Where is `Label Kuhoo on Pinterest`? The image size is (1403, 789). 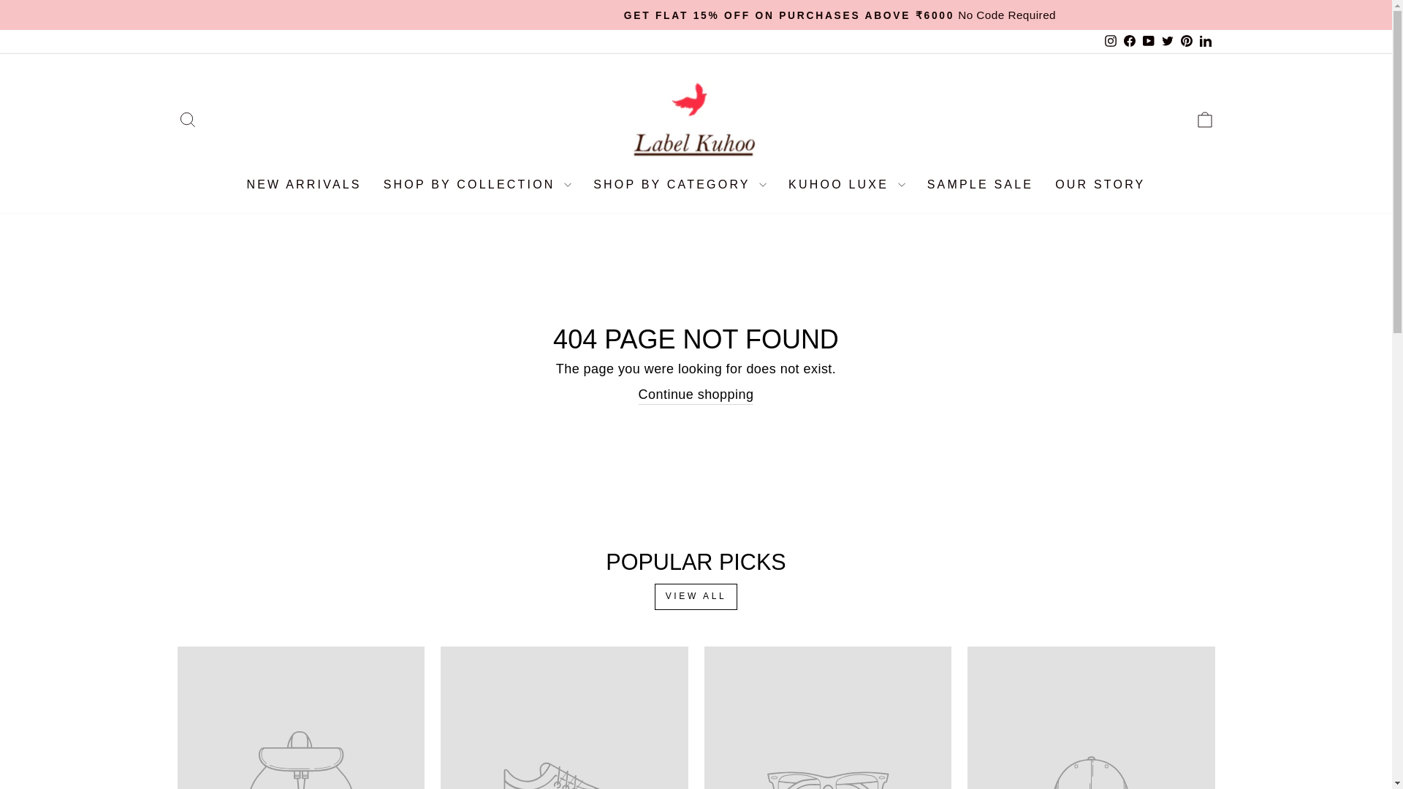
Label Kuhoo on Pinterest is located at coordinates (1185, 41).